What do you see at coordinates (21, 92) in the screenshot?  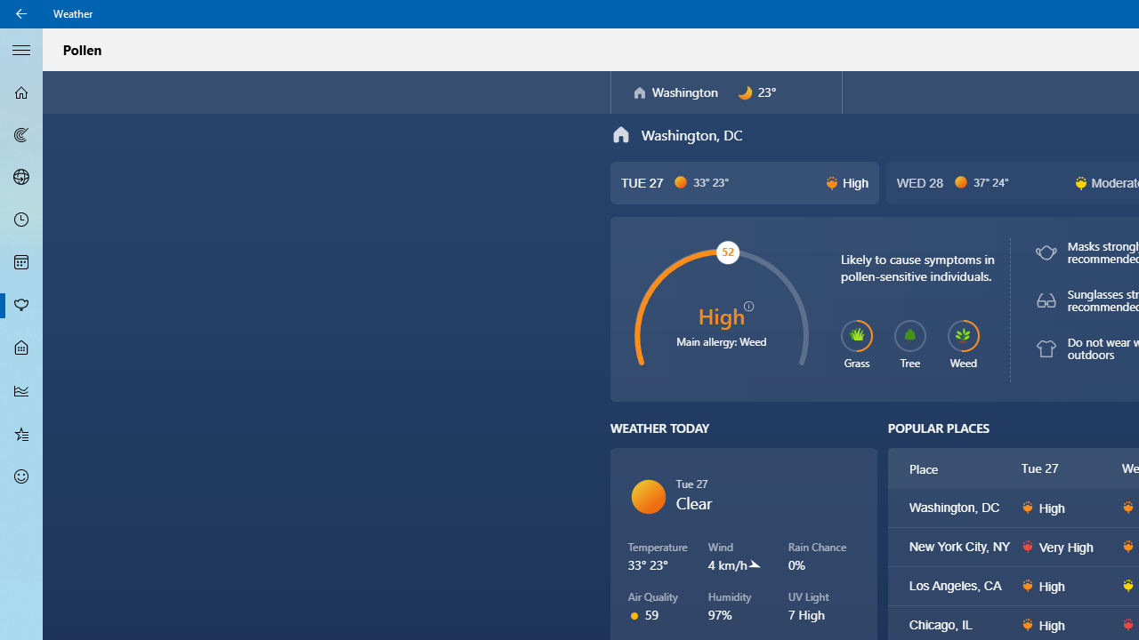 I see `Forecast - Not Selected` at bounding box center [21, 92].